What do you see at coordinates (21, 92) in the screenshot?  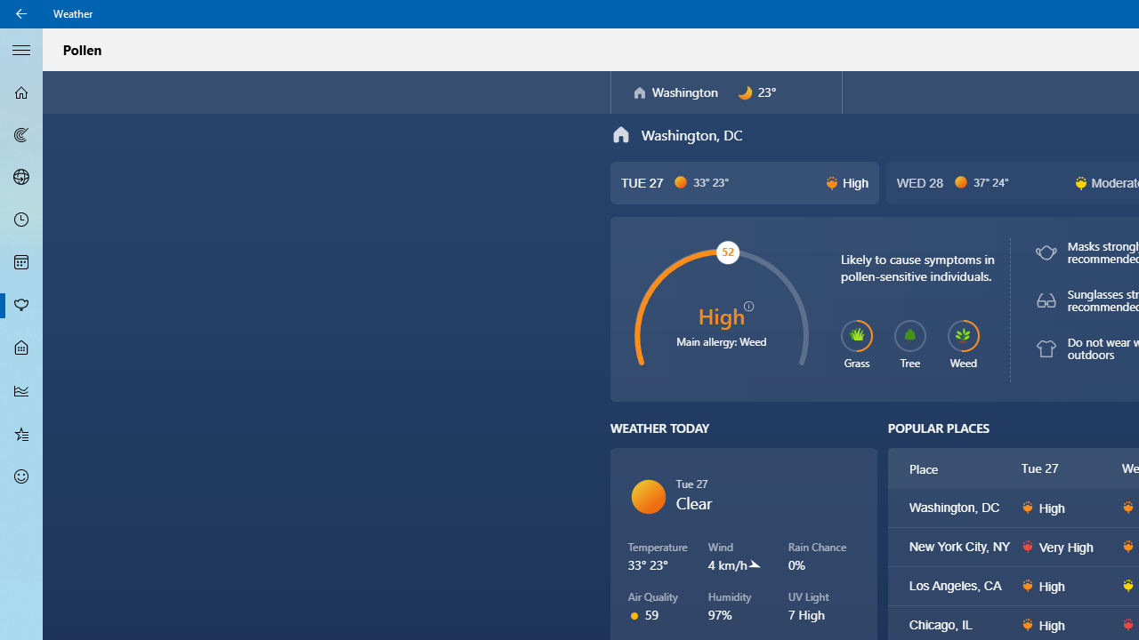 I see `Forecast - Not Selected` at bounding box center [21, 92].